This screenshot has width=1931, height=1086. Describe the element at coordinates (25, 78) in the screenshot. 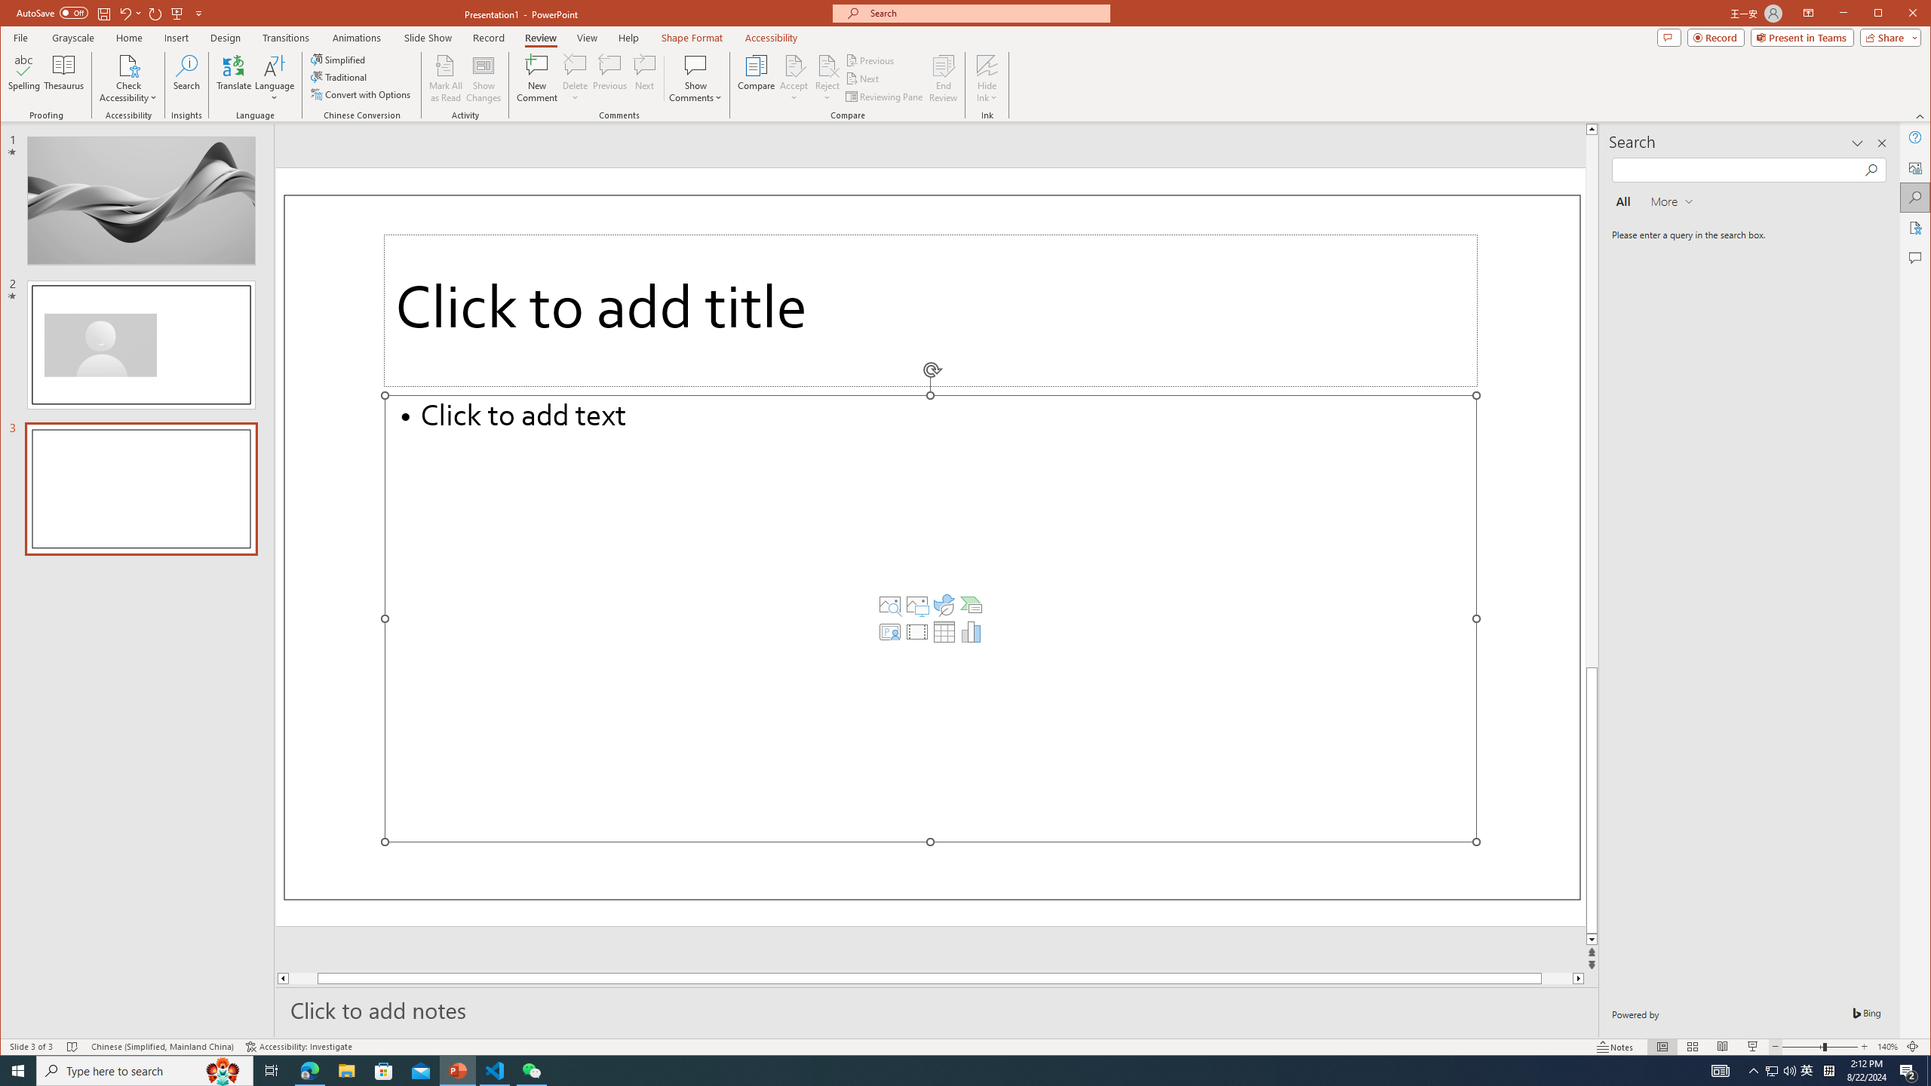

I see `Spelling...` at that location.